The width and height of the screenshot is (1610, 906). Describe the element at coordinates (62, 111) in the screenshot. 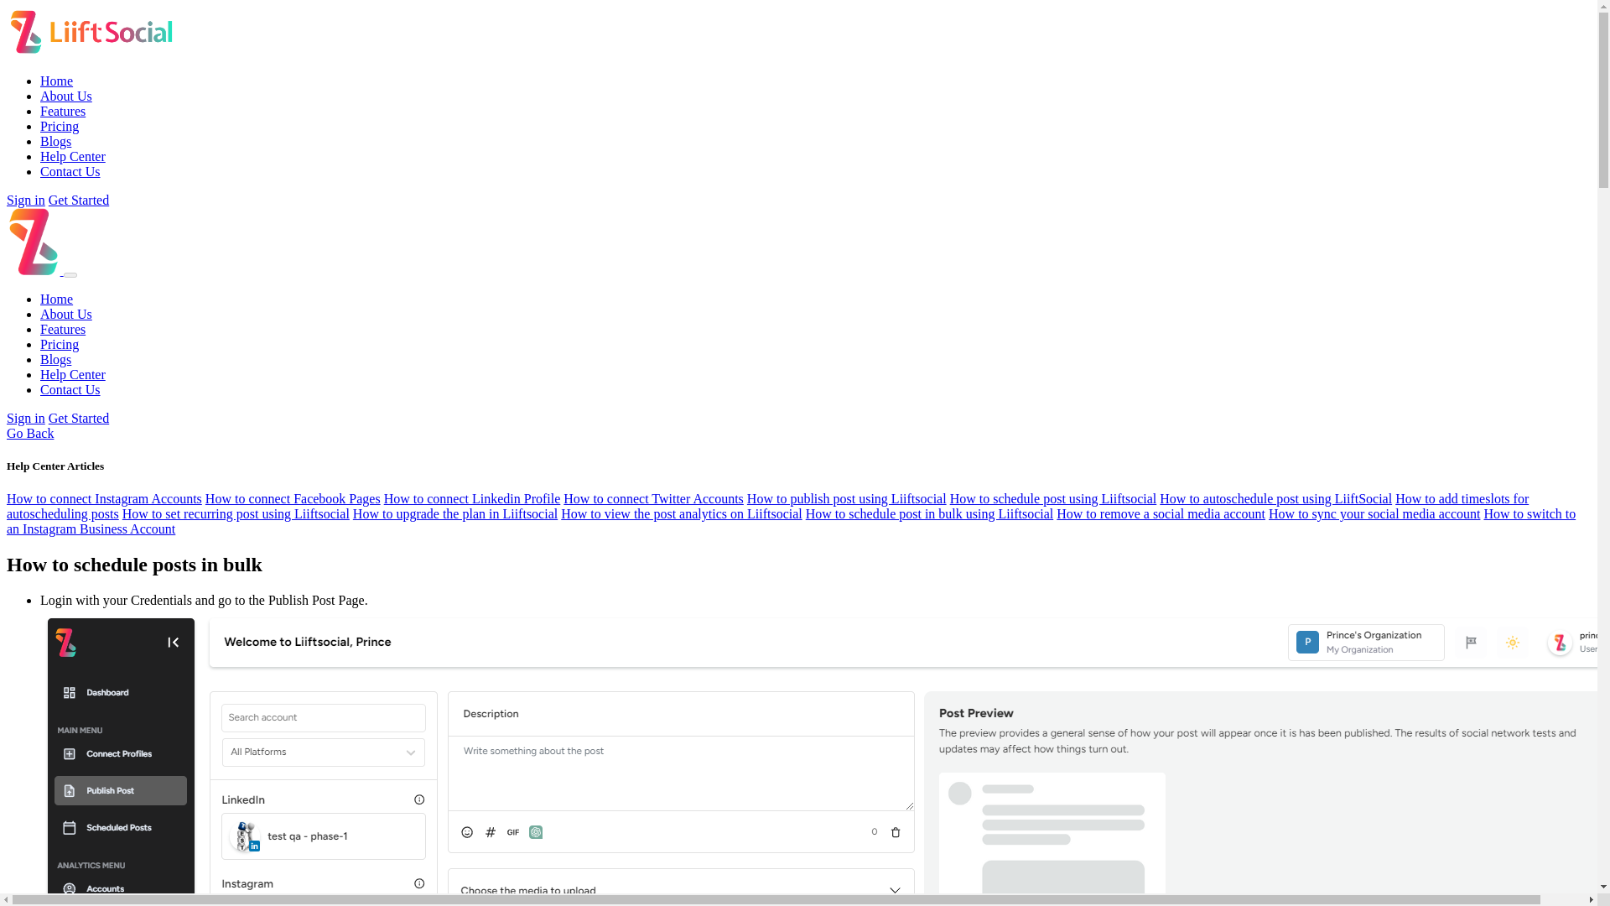

I see `Features` at that location.